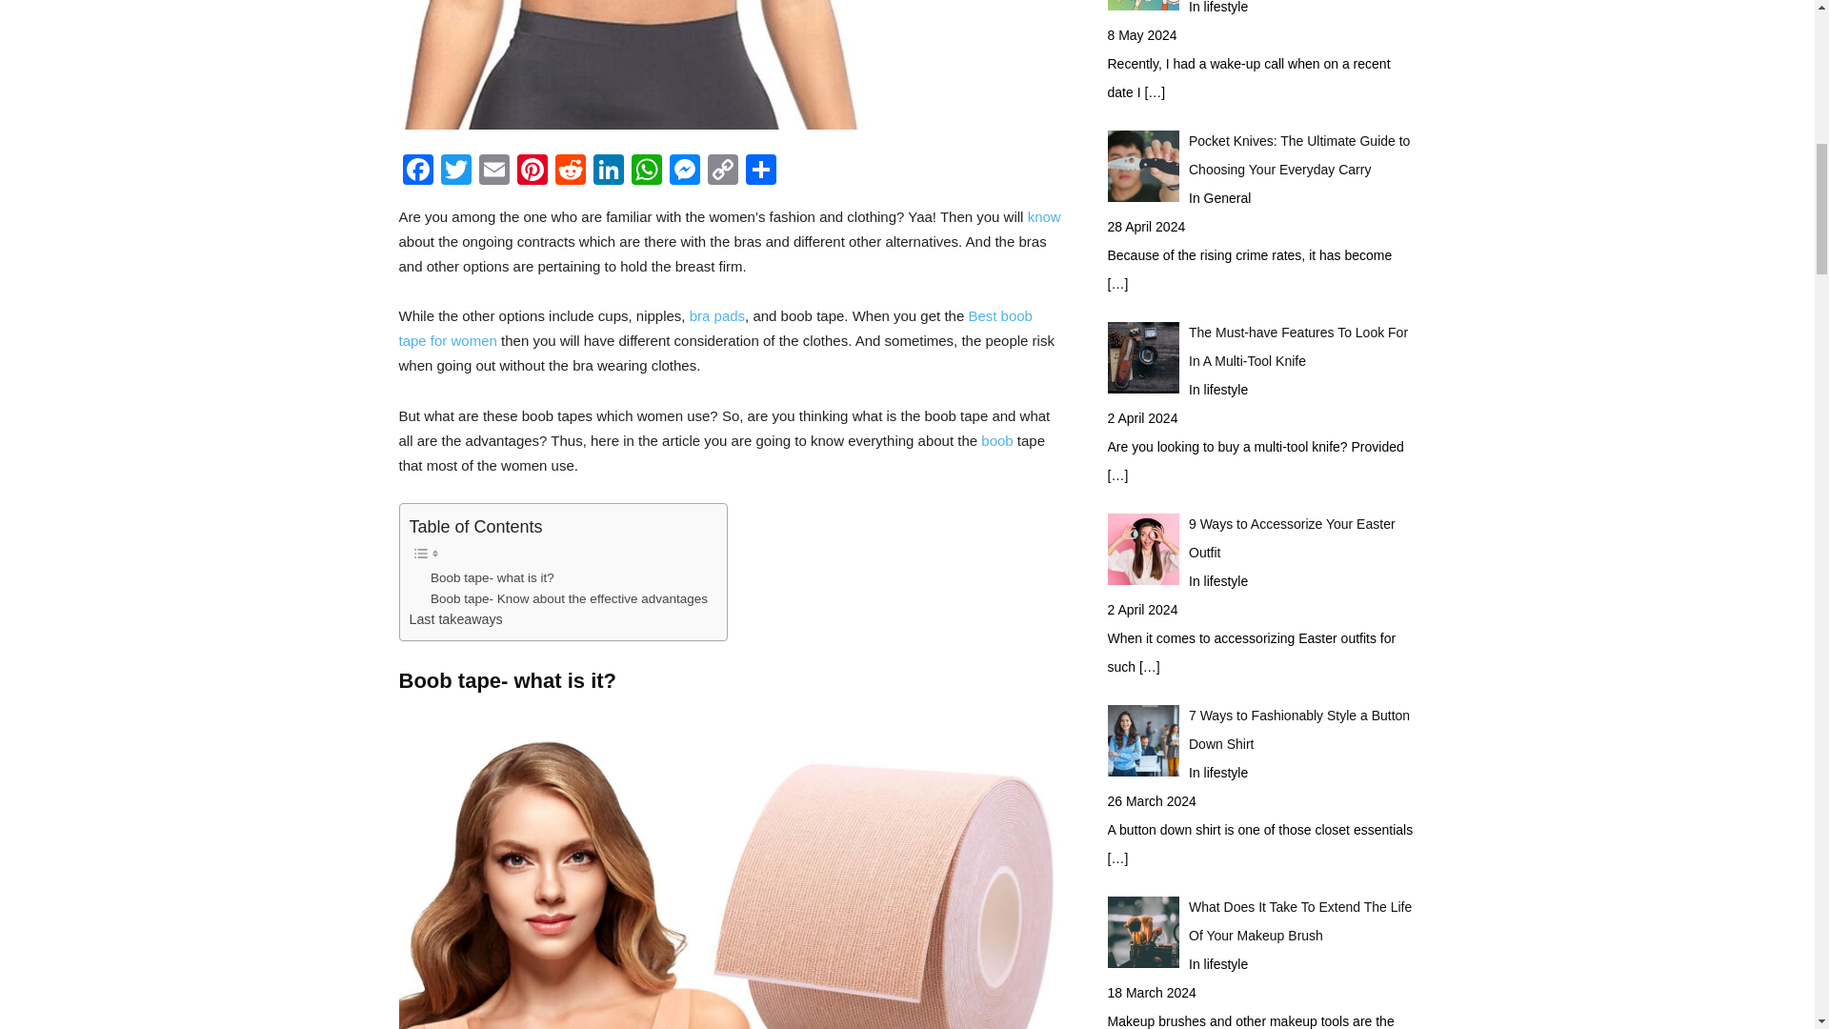 The height and width of the screenshot is (1029, 1829). I want to click on Email, so click(492, 171).